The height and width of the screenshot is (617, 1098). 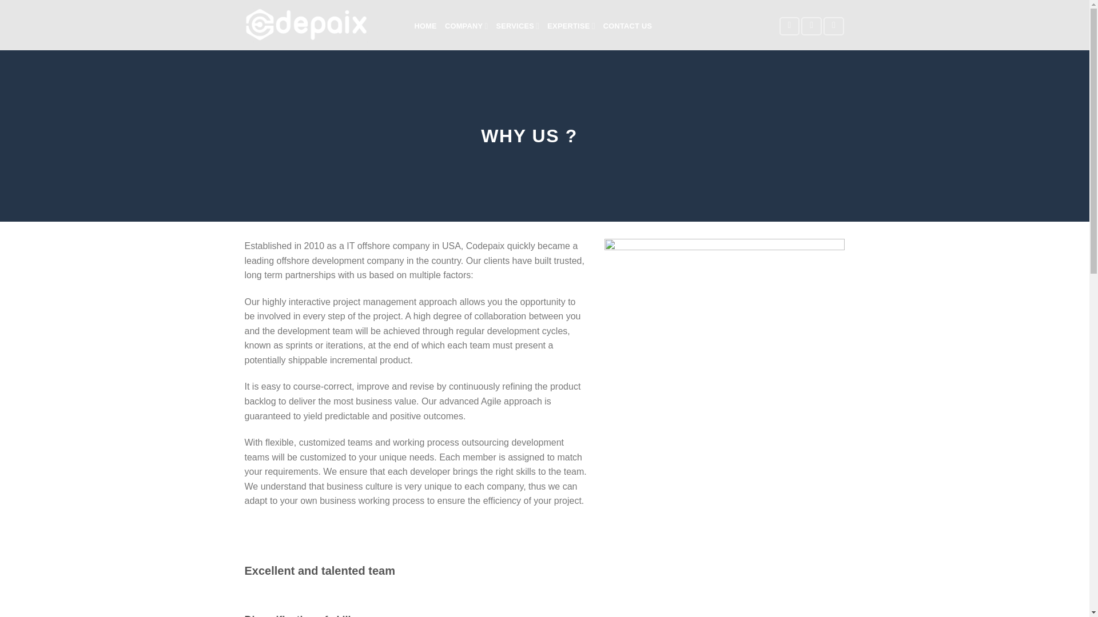 I want to click on Follow on LinkedIn, so click(x=834, y=26).